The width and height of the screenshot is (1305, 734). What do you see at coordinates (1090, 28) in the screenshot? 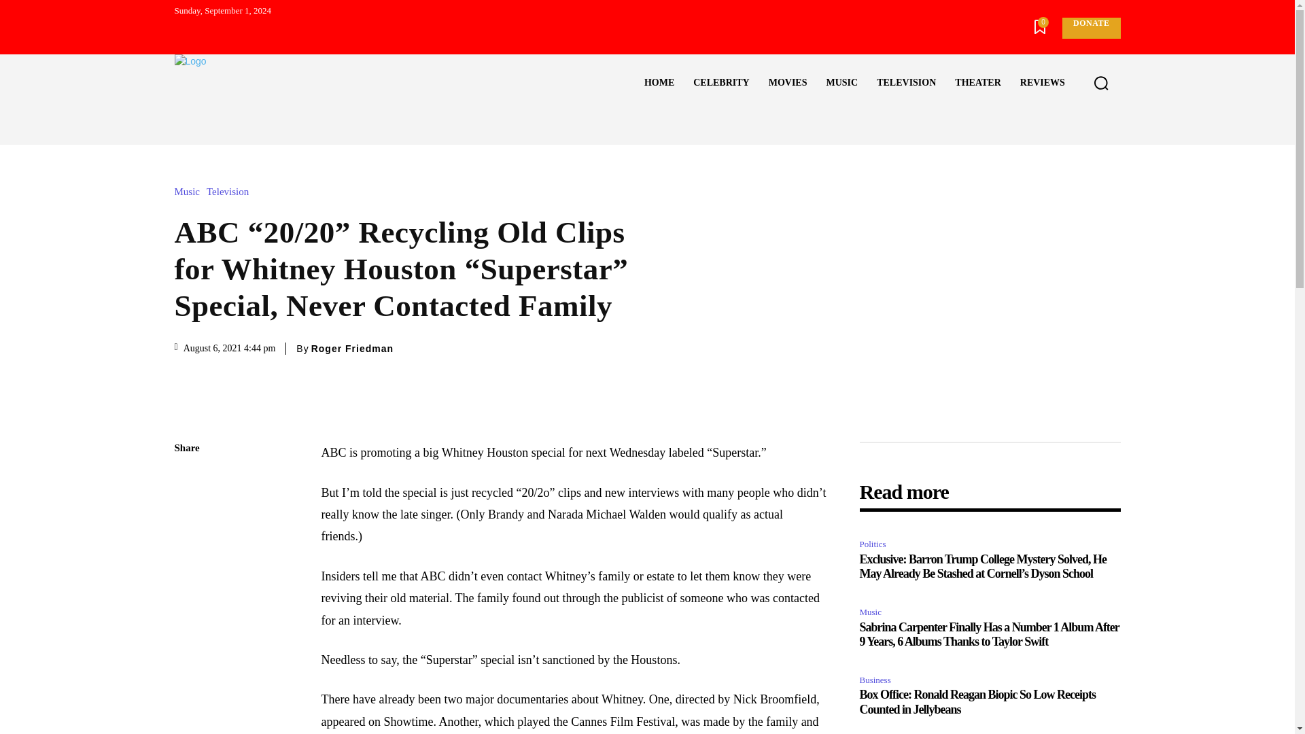
I see `Donate` at bounding box center [1090, 28].